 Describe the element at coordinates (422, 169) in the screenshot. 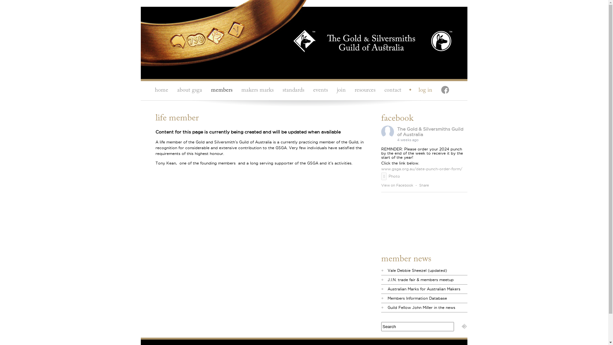

I see `www.gsga.org.au/date-punch-order-form/` at that location.